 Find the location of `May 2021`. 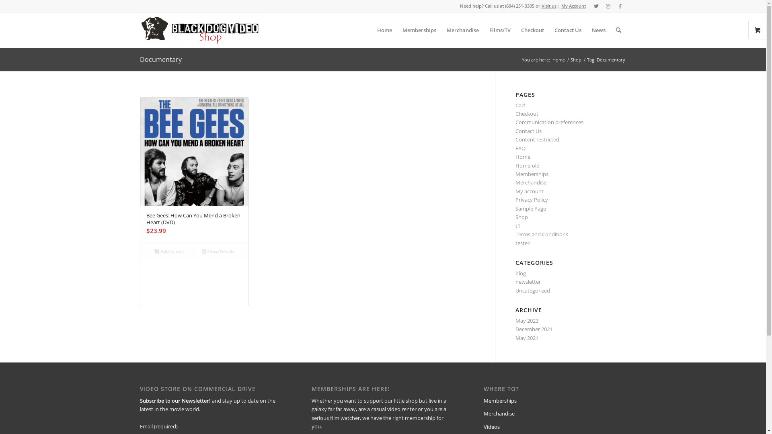

May 2021 is located at coordinates (527, 338).